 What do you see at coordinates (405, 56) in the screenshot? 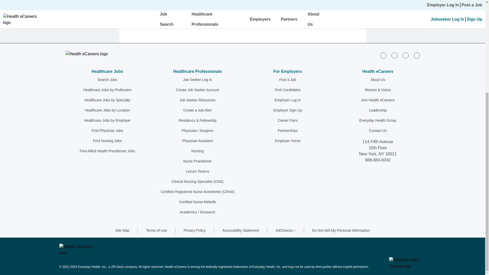
I see `twitter` at bounding box center [405, 56].